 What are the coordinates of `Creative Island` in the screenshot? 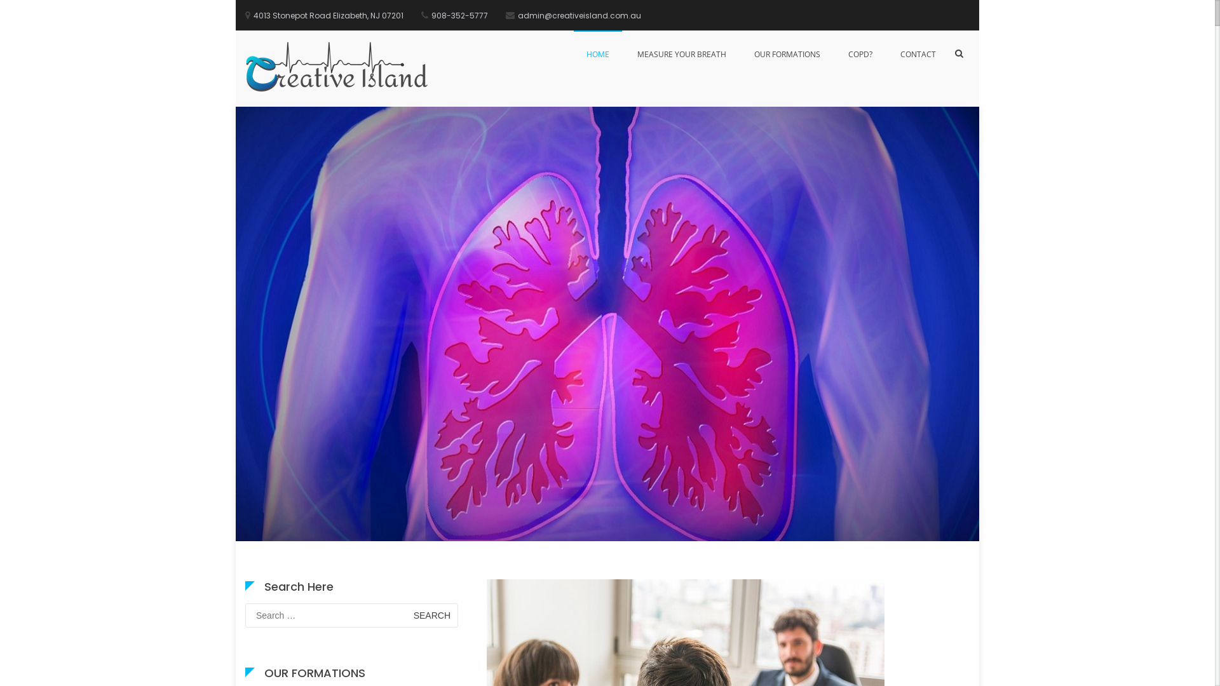 It's located at (487, 77).